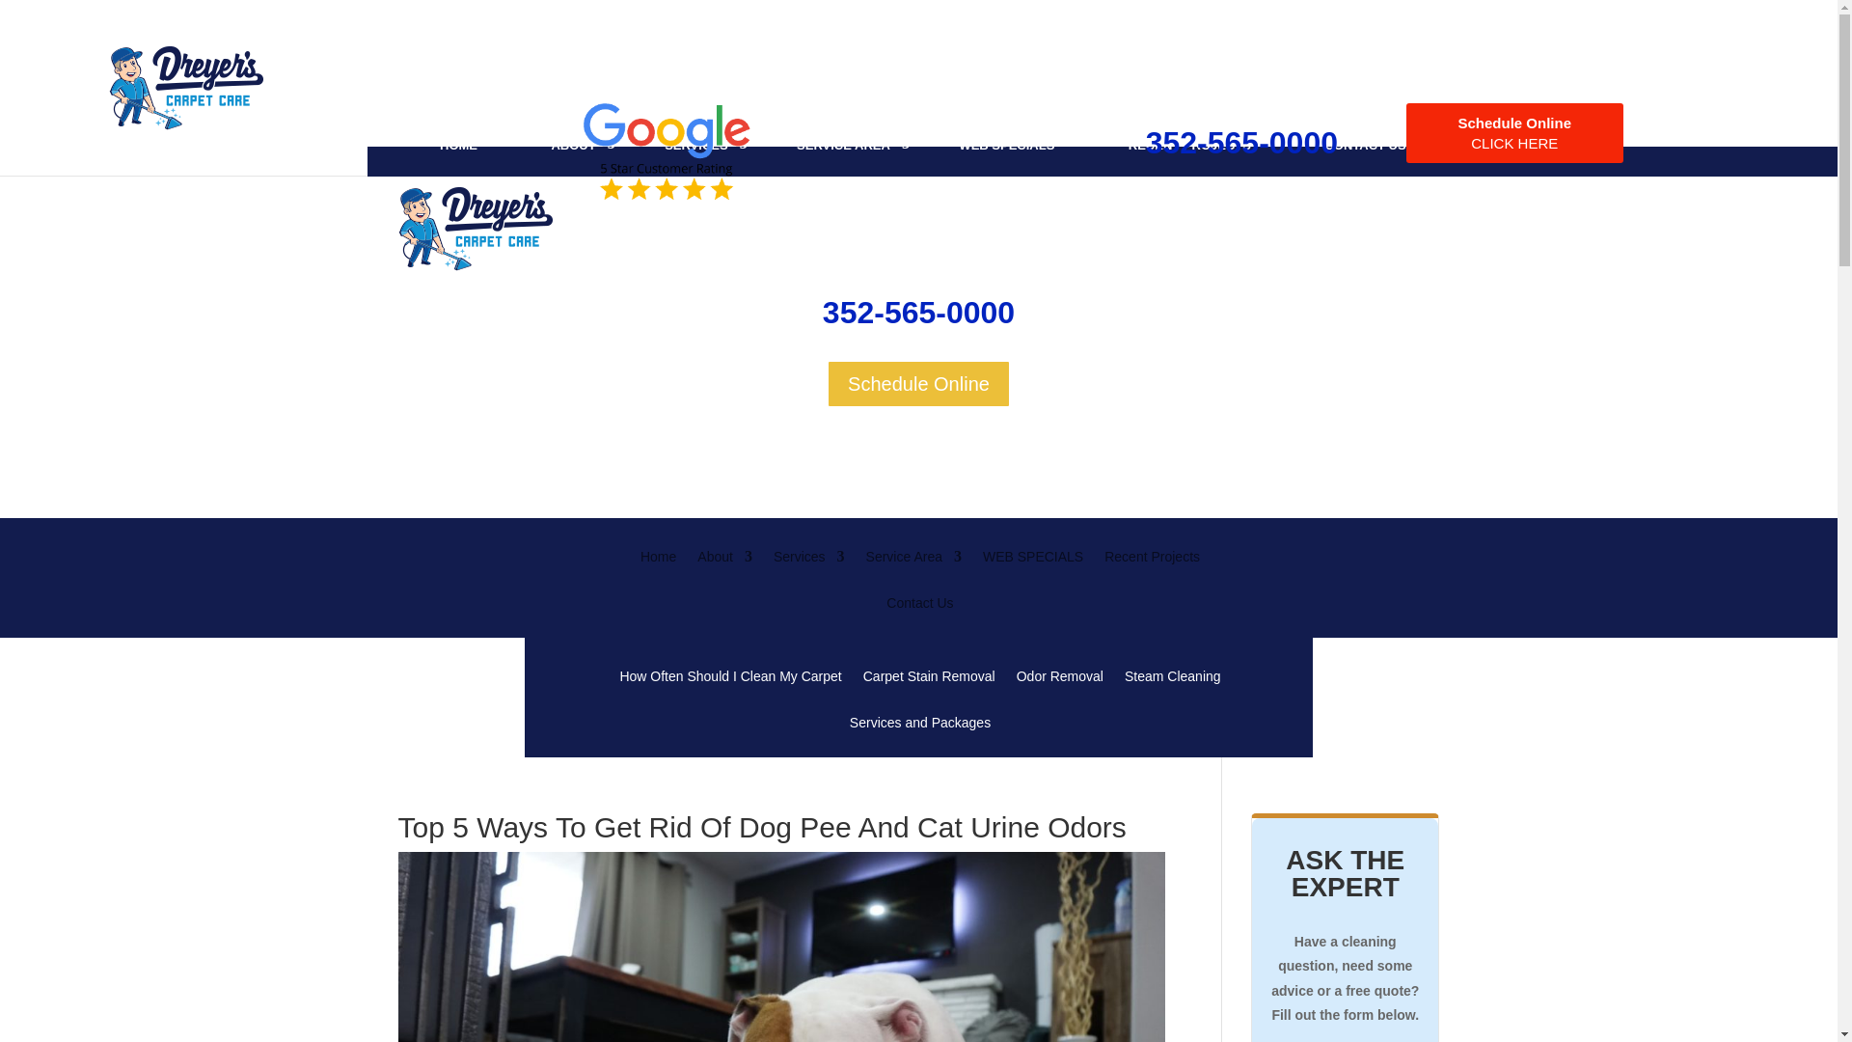 The width and height of the screenshot is (1852, 1042). I want to click on dreyers-logo, so click(475, 229).